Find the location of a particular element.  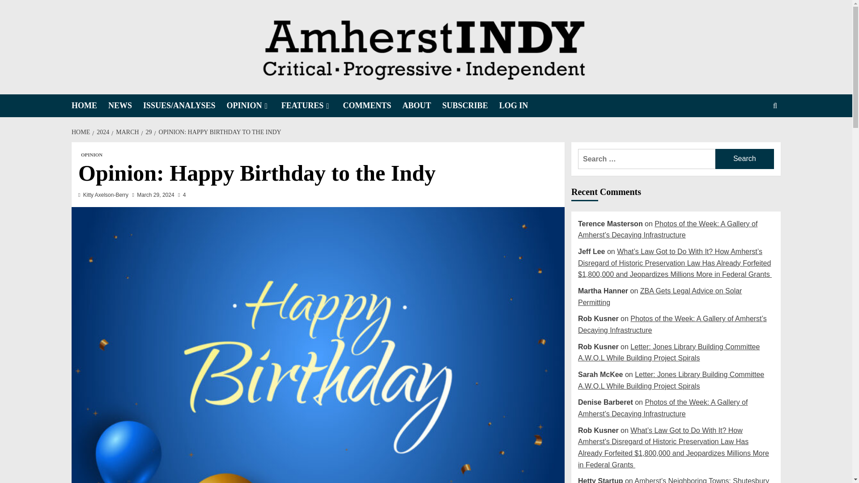

MARCH is located at coordinates (126, 132).